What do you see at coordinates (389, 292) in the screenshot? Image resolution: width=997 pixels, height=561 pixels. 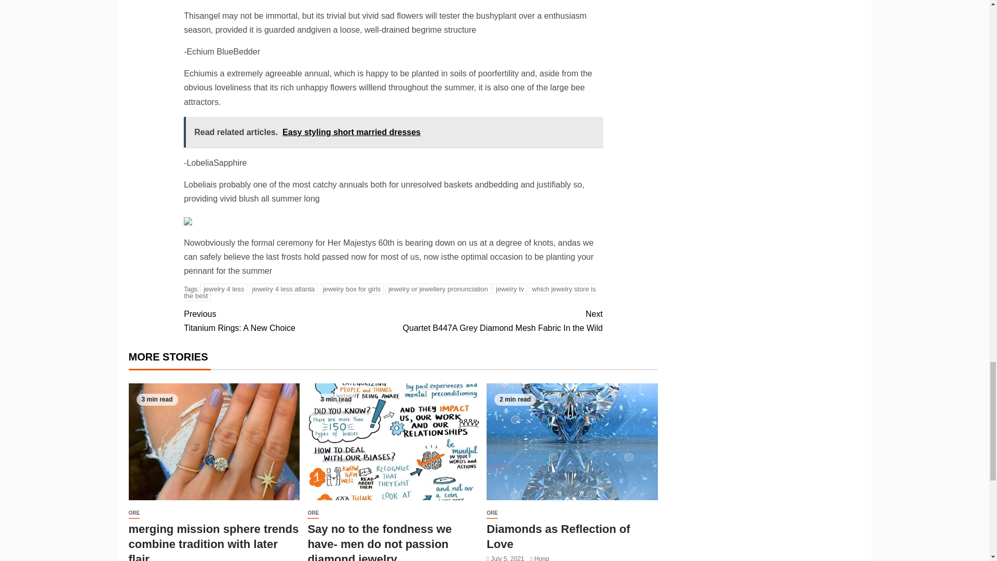 I see `which jewelry store is the best` at bounding box center [389, 292].